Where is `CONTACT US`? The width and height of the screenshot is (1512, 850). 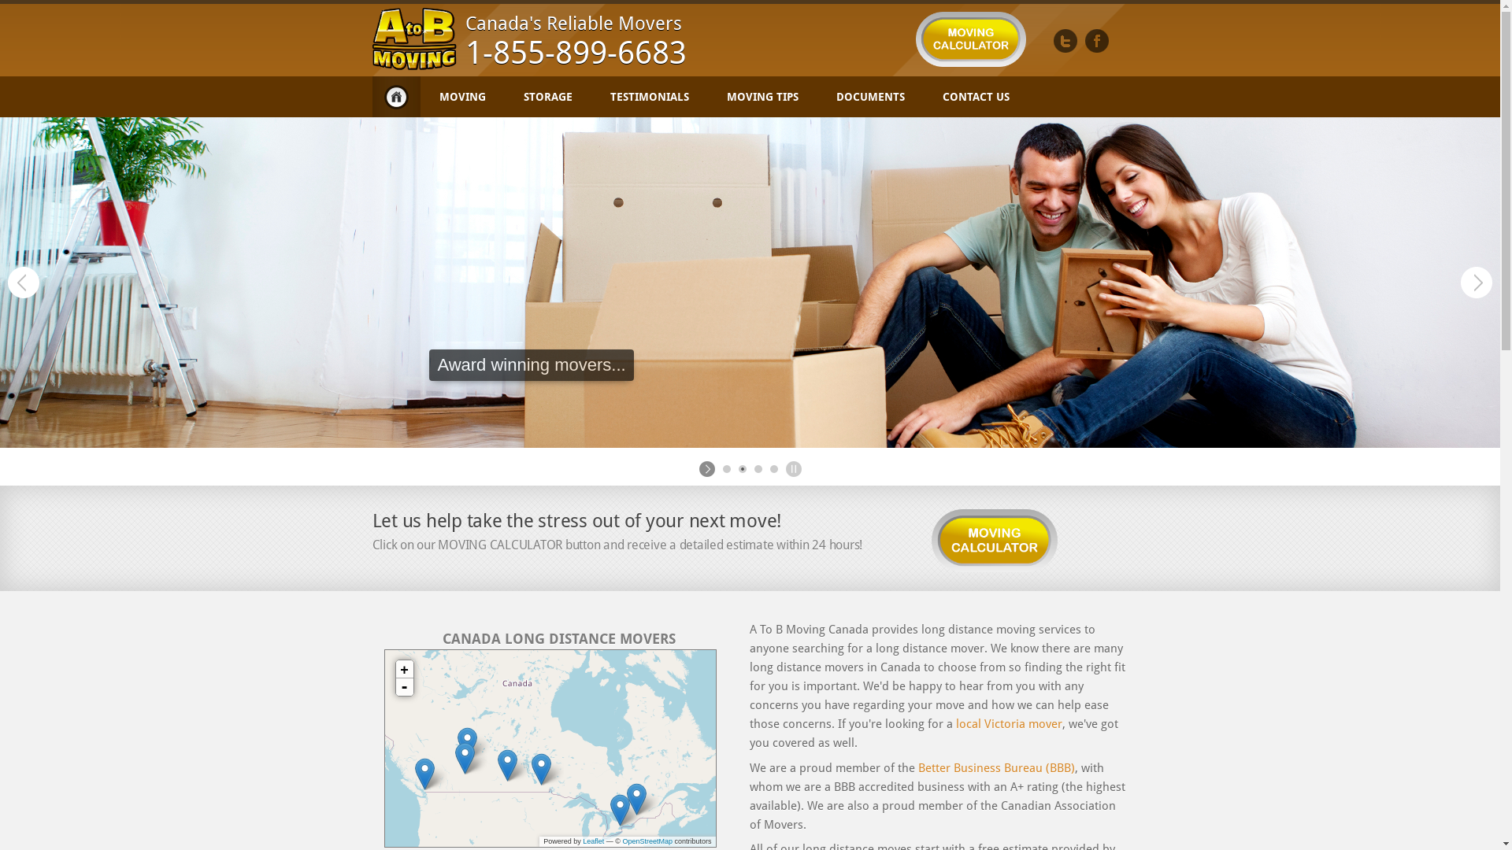
CONTACT US is located at coordinates (975, 97).